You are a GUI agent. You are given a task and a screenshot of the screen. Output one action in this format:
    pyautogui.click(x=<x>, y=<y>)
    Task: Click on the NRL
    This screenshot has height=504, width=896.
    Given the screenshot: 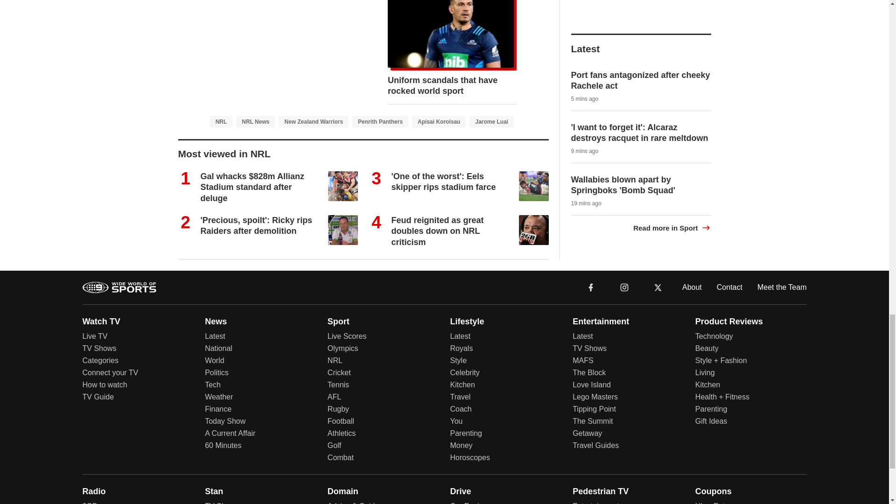 What is the action you would take?
    pyautogui.click(x=221, y=122)
    